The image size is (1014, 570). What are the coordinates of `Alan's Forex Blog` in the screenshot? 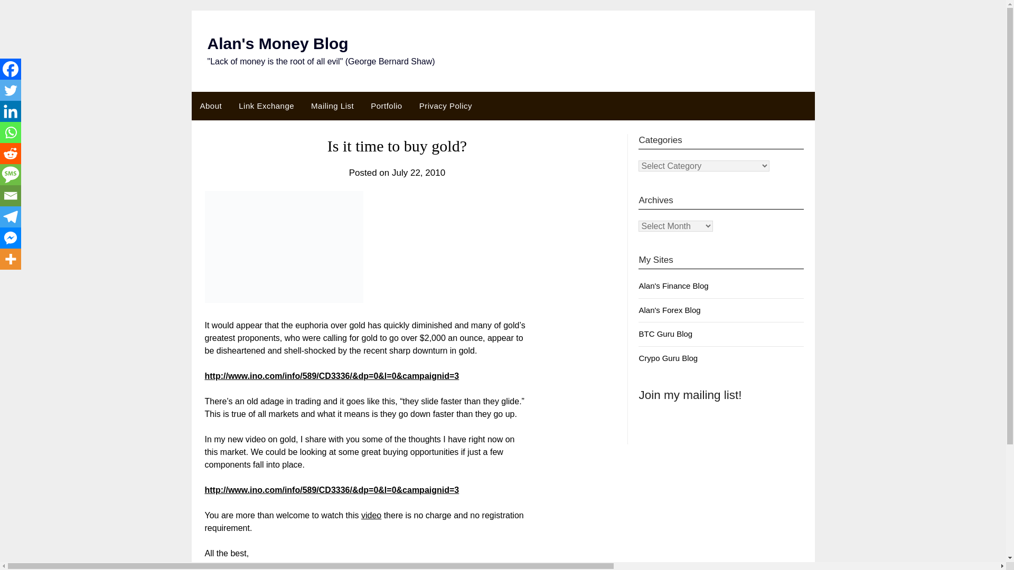 It's located at (670, 310).